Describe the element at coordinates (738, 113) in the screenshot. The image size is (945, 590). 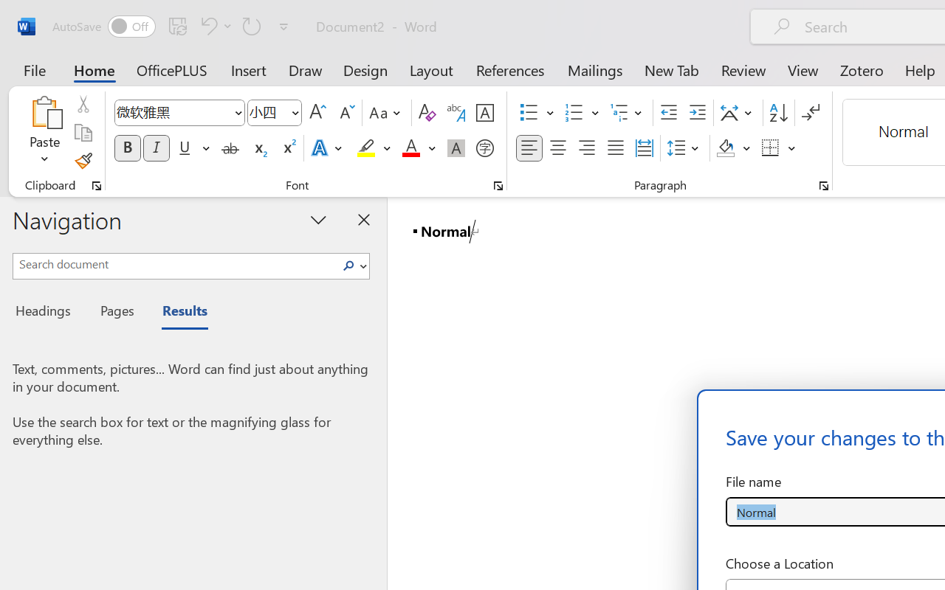
I see `Asian Layout` at that location.